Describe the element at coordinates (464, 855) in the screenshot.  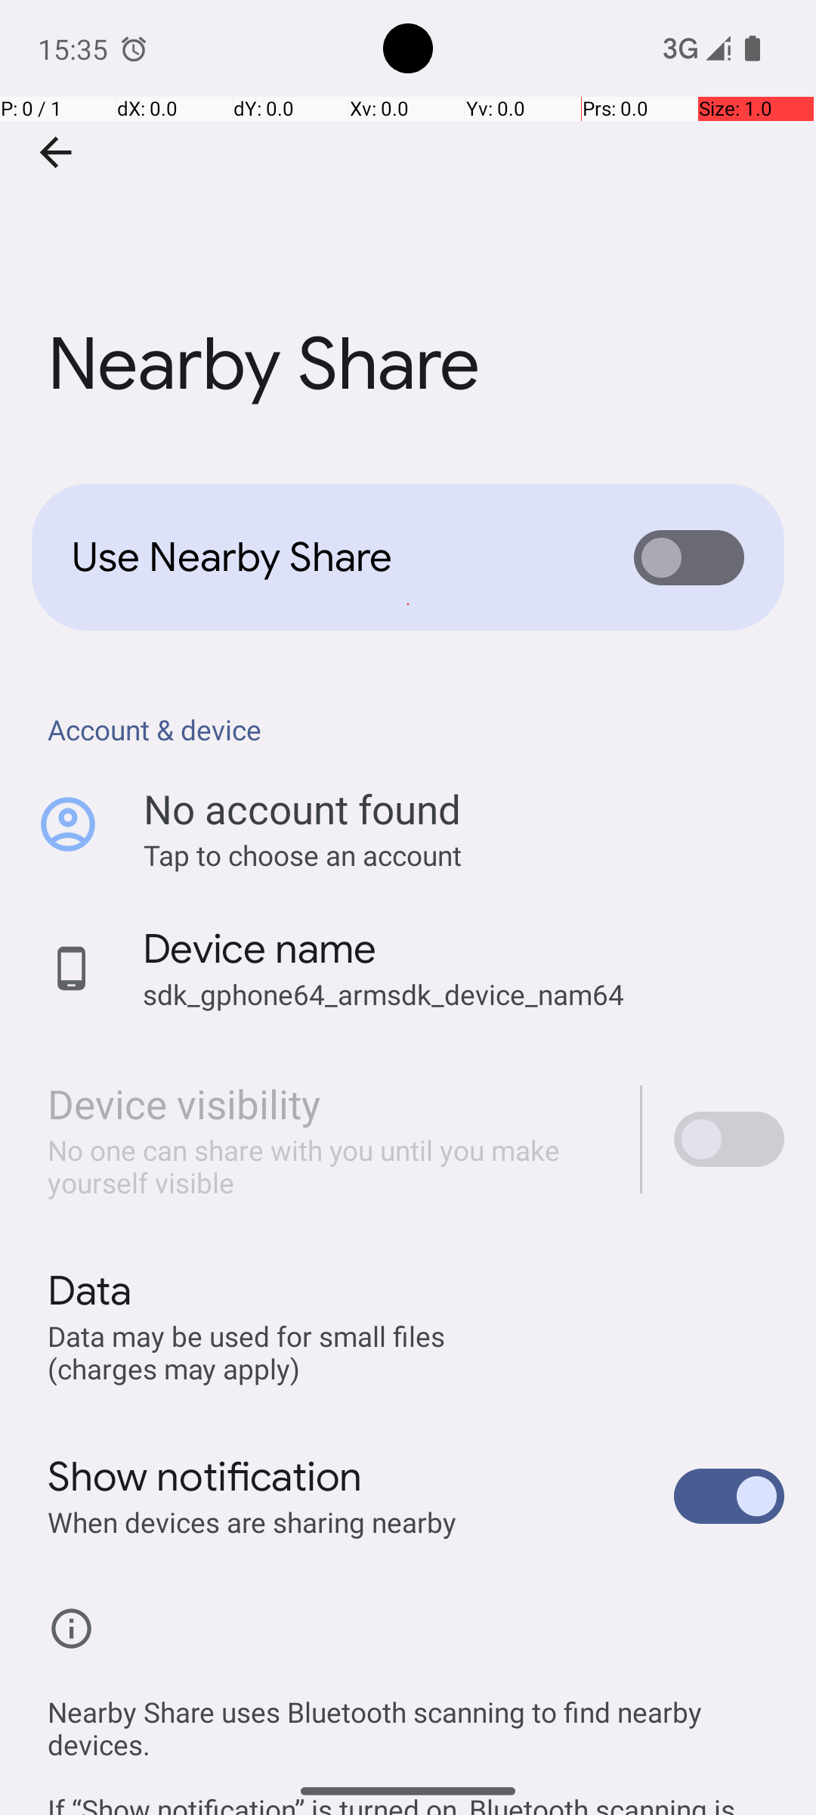
I see `Tap to choose an account` at that location.